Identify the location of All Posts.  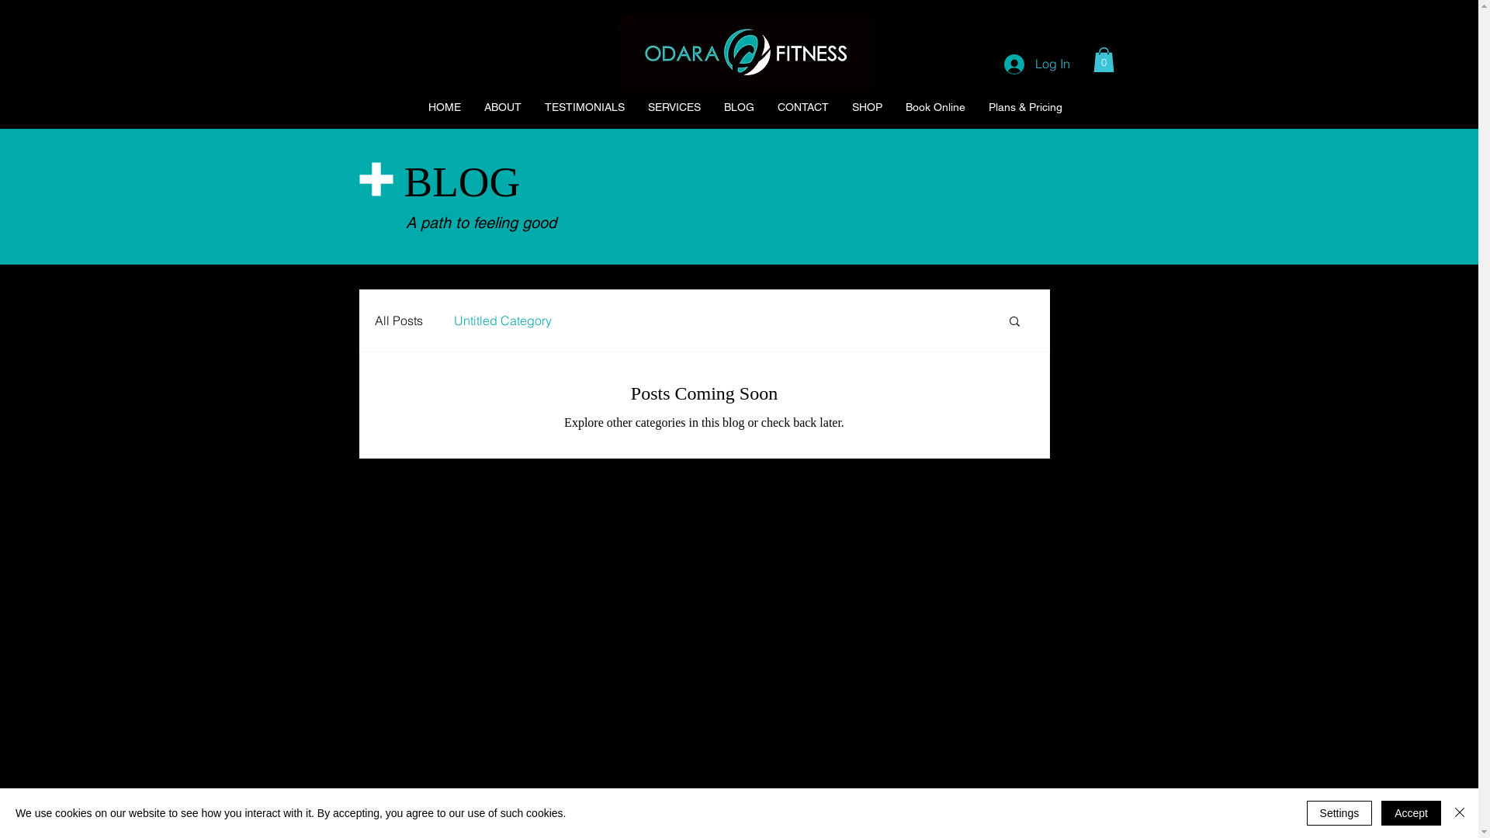
(398, 320).